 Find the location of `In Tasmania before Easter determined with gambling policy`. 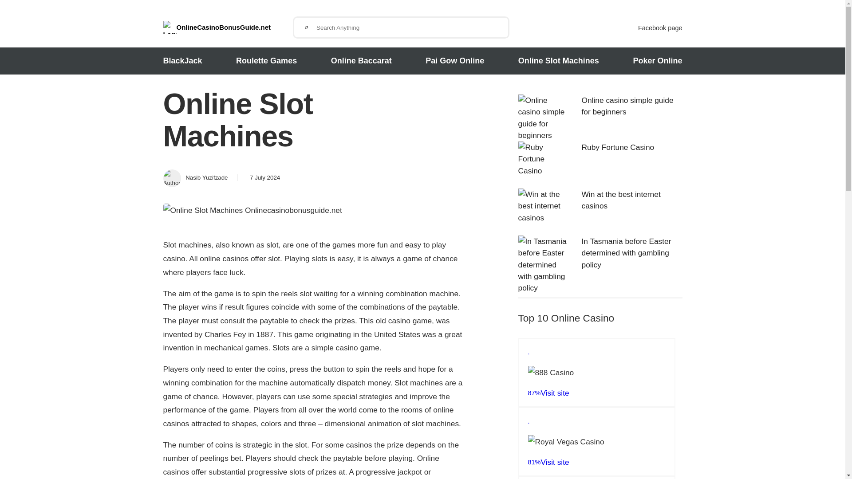

In Tasmania before Easter determined with gambling policy is located at coordinates (627, 253).